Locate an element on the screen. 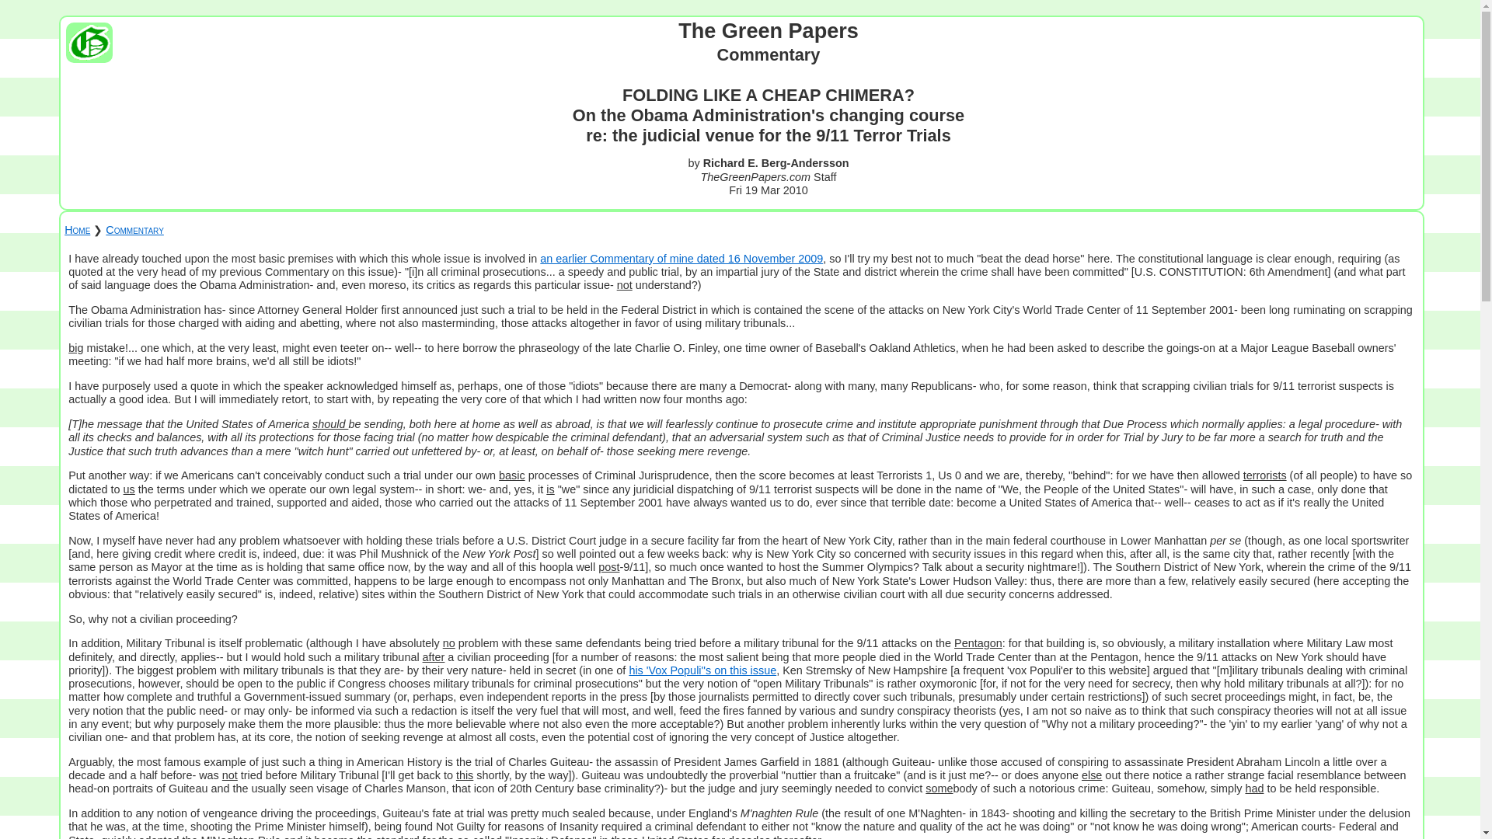  an earlier Commentary of mine dated 16 November 2009 is located at coordinates (682, 259).